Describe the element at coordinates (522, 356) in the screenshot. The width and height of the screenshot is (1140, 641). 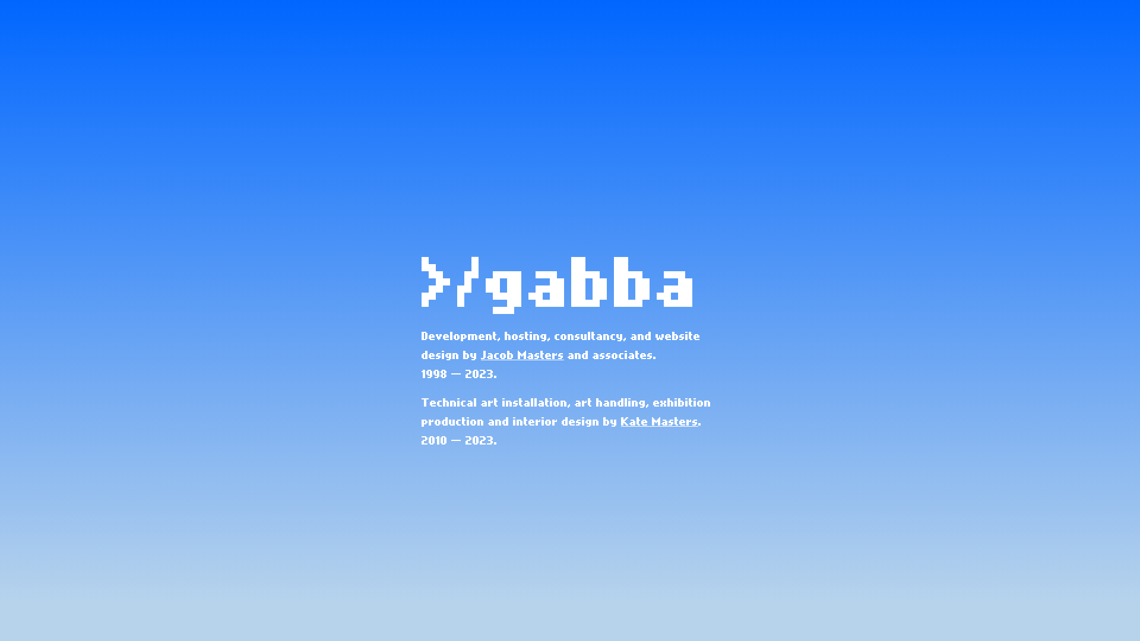
I see `Jacob Masters` at that location.